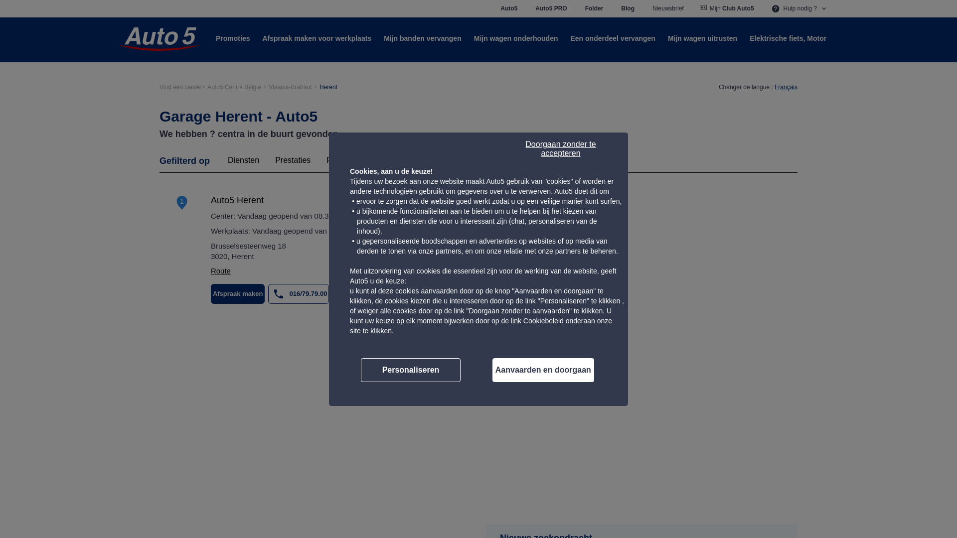 This screenshot has width=957, height=538. Describe the element at coordinates (509, 8) in the screenshot. I see `Auto5` at that location.